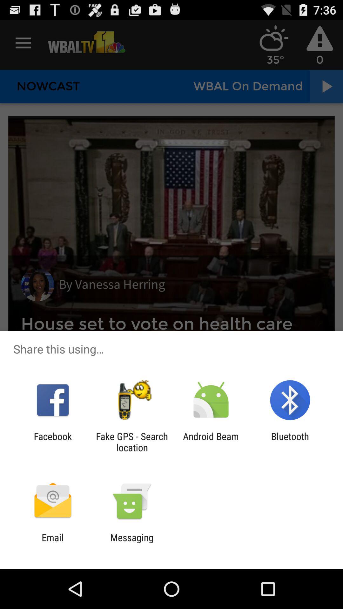  I want to click on tap item to the left of bluetooth icon, so click(211, 442).